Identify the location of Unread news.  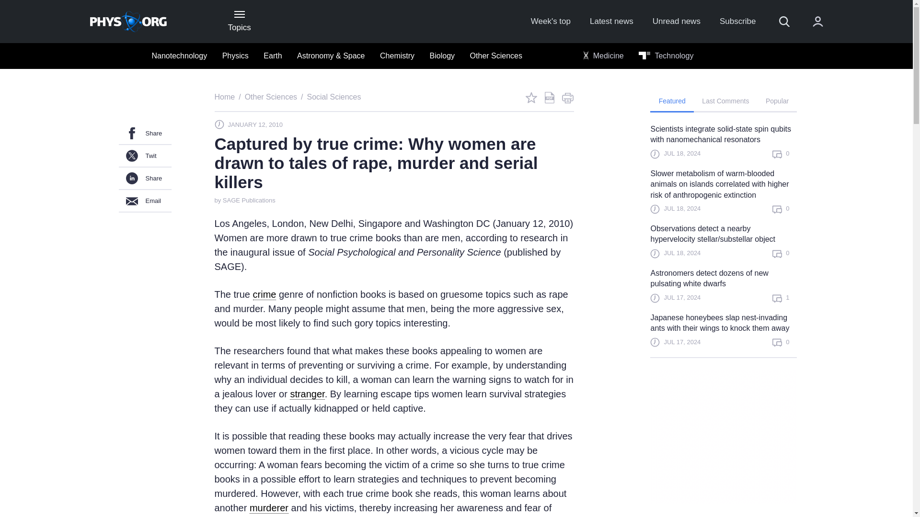
(676, 22).